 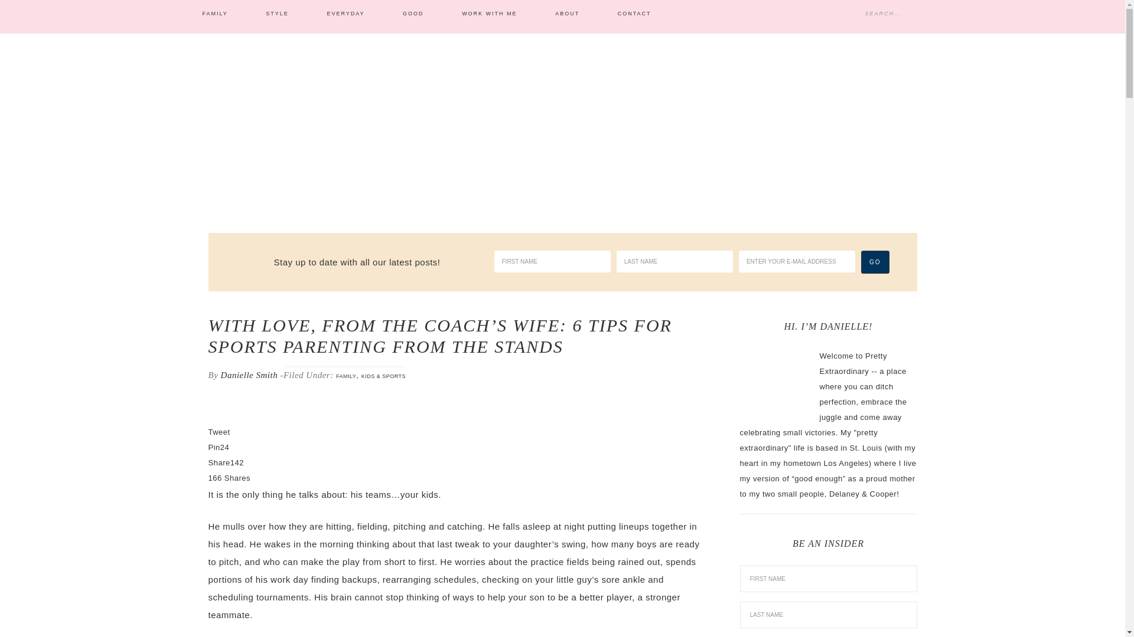 I want to click on EVERYDAY, so click(x=345, y=14).